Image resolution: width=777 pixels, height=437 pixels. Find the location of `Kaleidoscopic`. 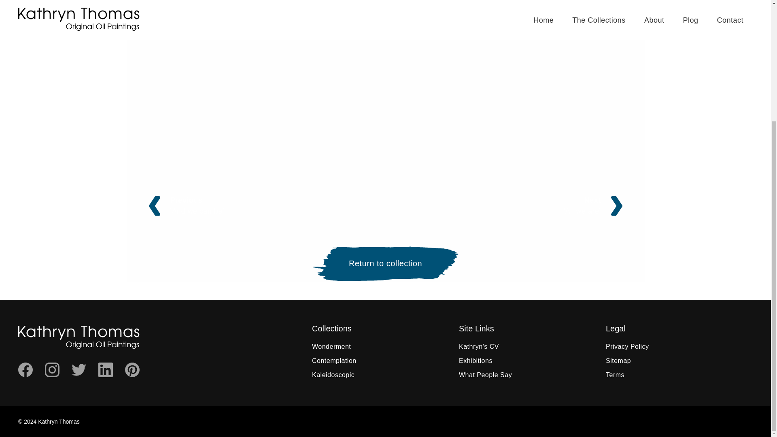

Kaleidoscopic is located at coordinates (334, 361).